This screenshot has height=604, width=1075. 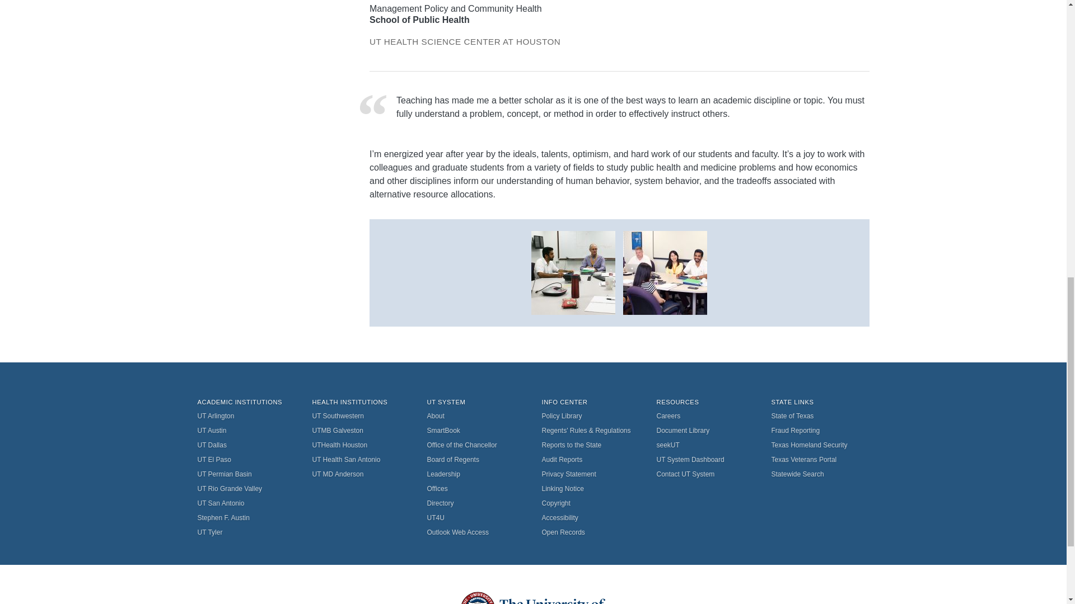 What do you see at coordinates (475, 416) in the screenshot?
I see `About` at bounding box center [475, 416].